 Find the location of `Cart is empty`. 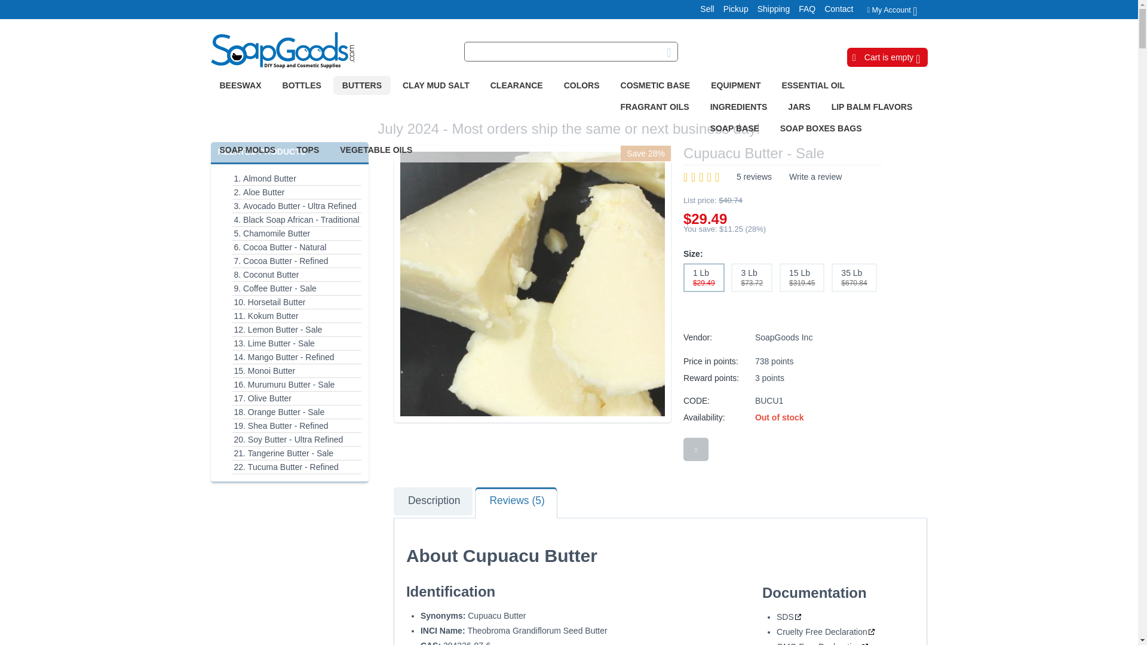

Cart is empty is located at coordinates (887, 57).